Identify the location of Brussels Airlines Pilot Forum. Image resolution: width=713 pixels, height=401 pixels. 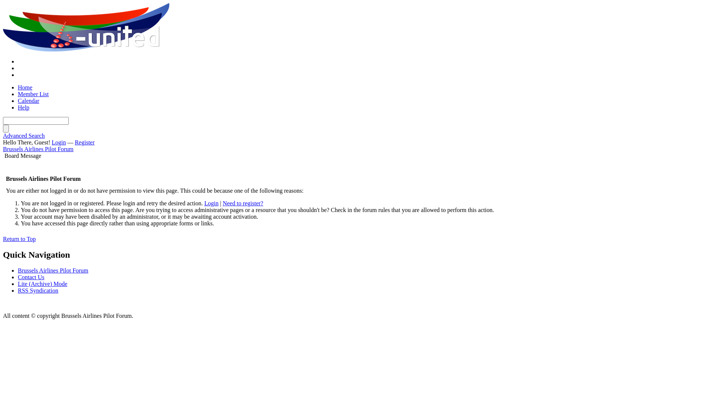
(53, 270).